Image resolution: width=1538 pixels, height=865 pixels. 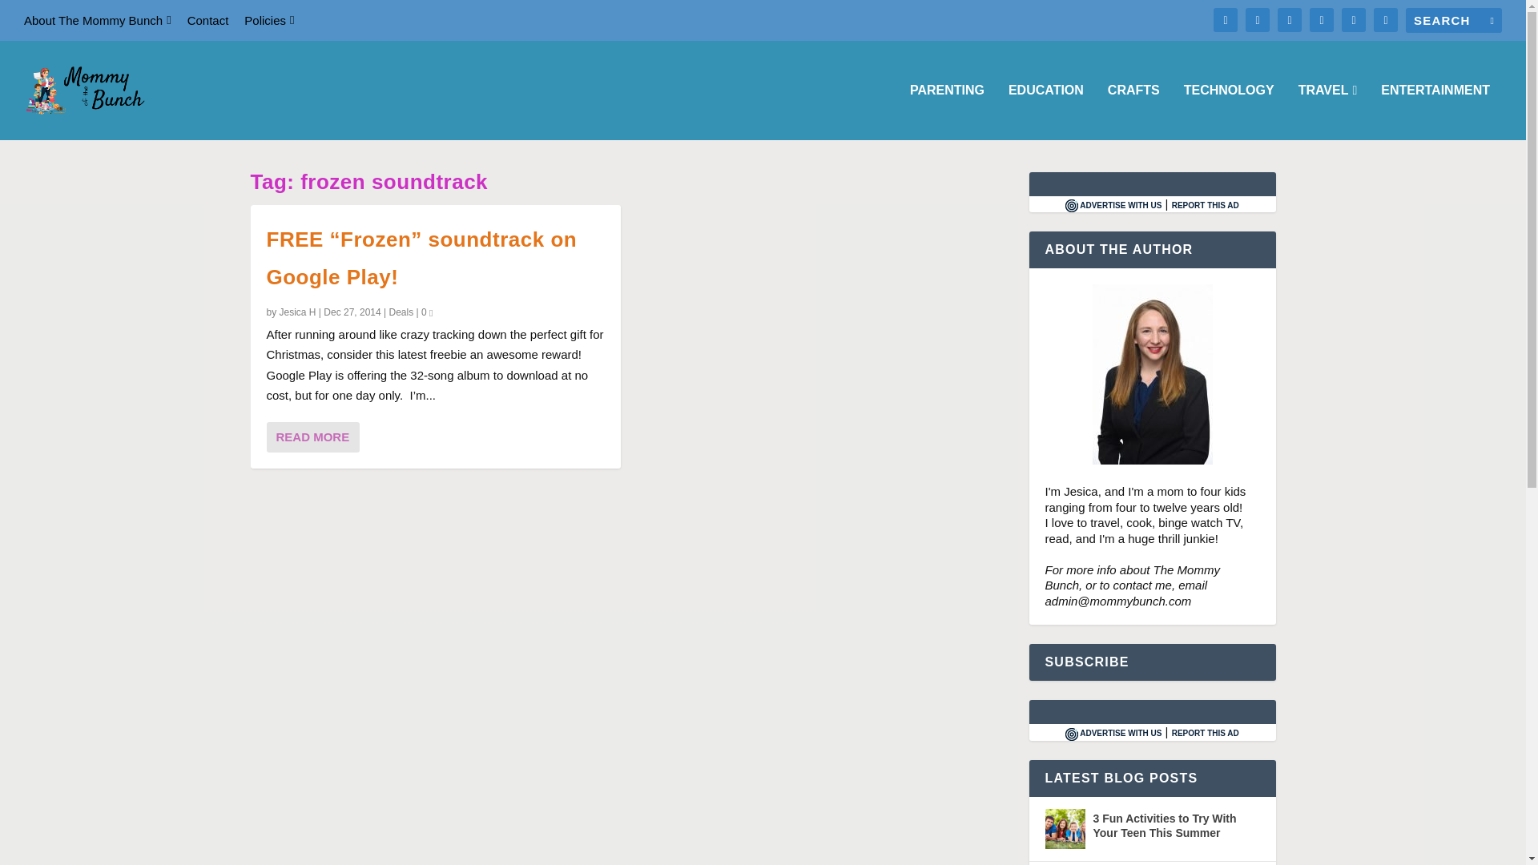 What do you see at coordinates (98, 20) in the screenshot?
I see `About The Mommy Bunch` at bounding box center [98, 20].